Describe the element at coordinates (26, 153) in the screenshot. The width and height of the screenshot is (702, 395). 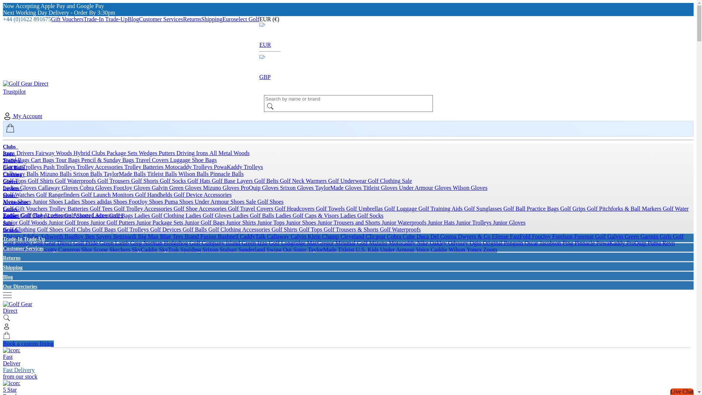
I see `Drivers` at that location.